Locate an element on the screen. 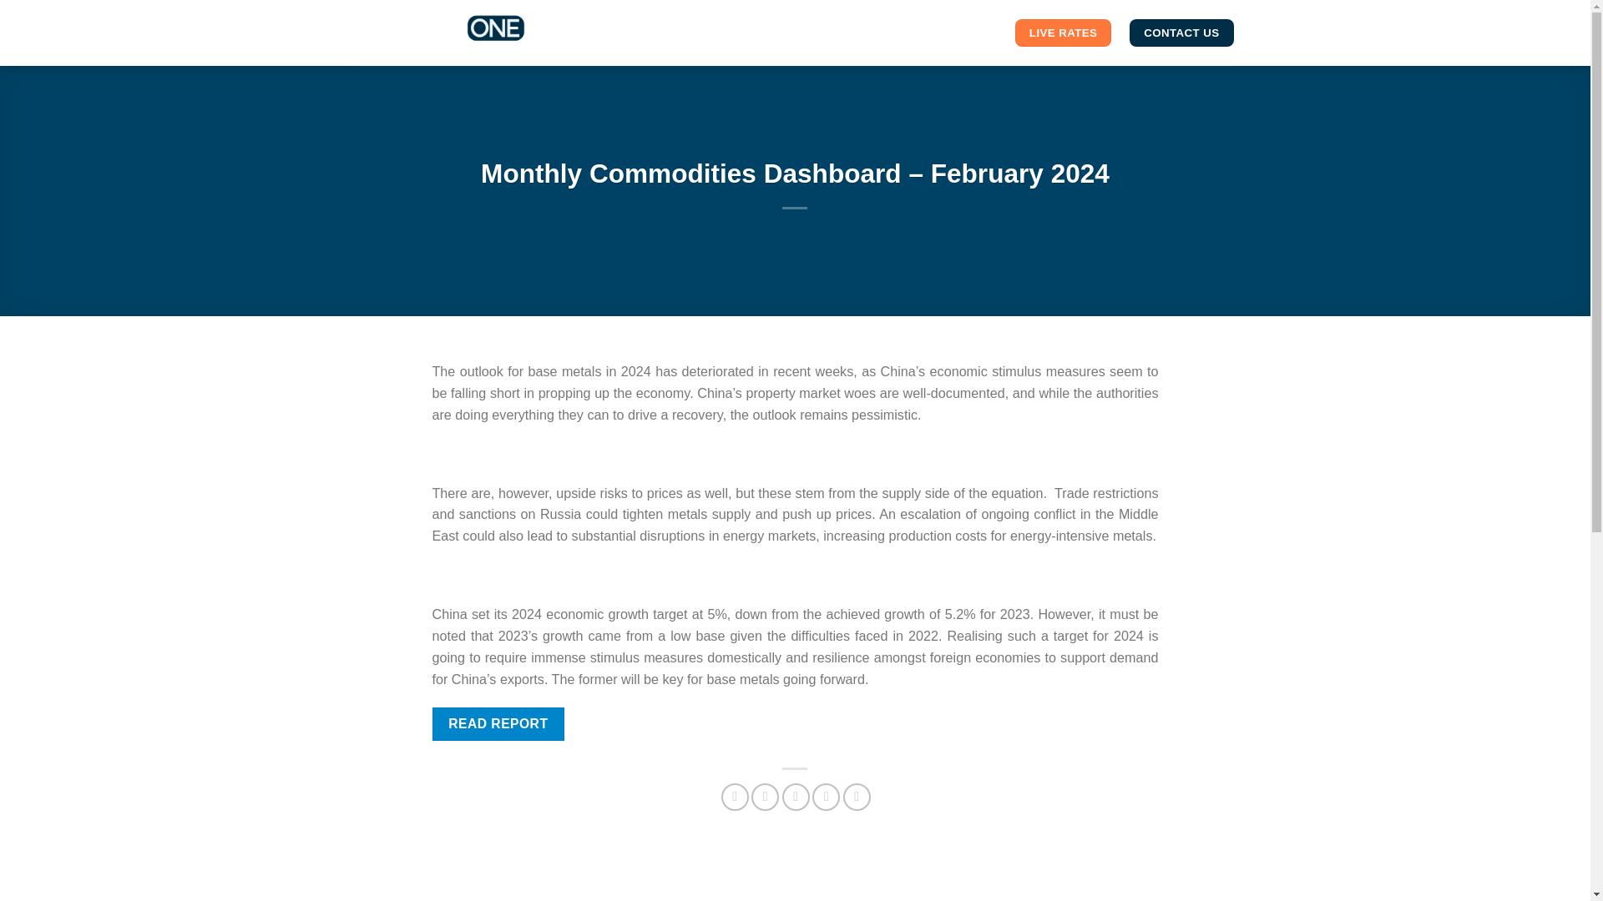 The image size is (1603, 901). CONTACT US is located at coordinates (1181, 33).